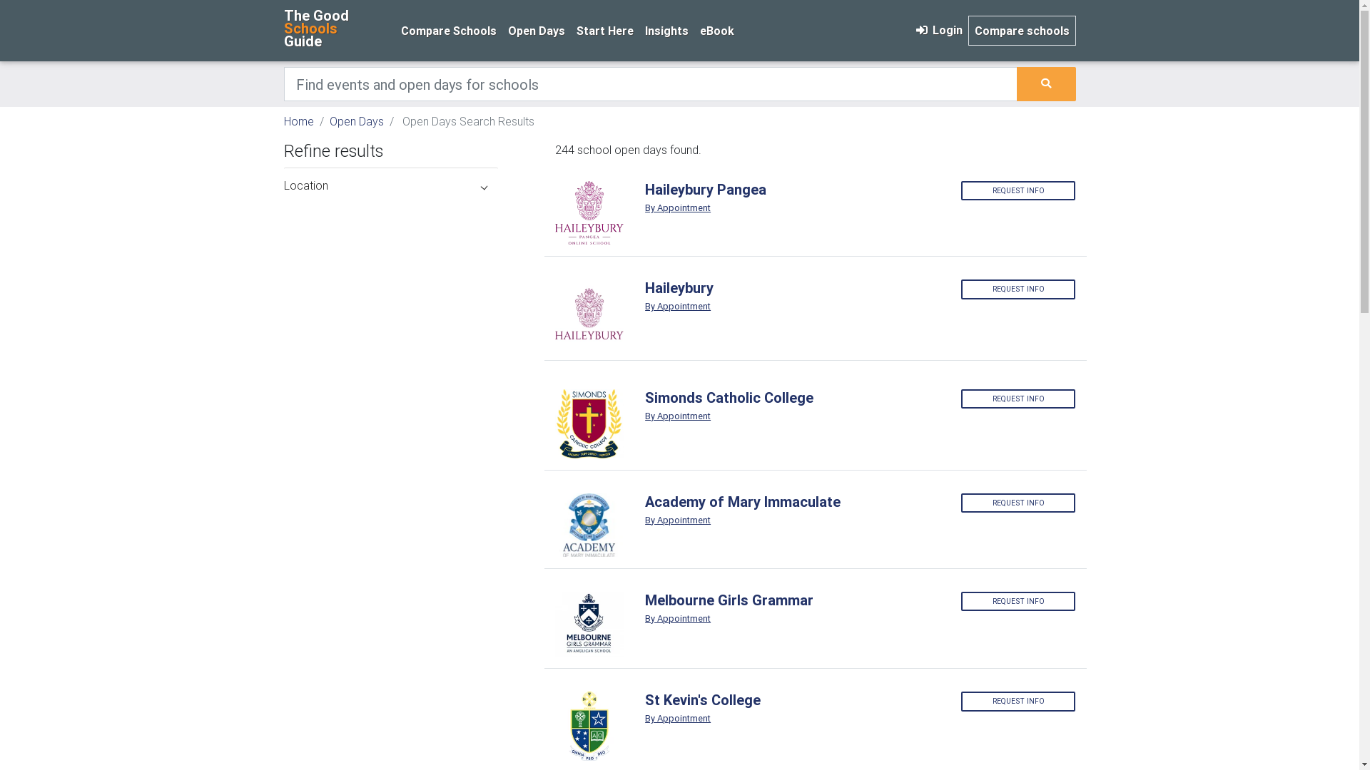  Describe the element at coordinates (792, 502) in the screenshot. I see `Academy of Mary Immaculate` at that location.